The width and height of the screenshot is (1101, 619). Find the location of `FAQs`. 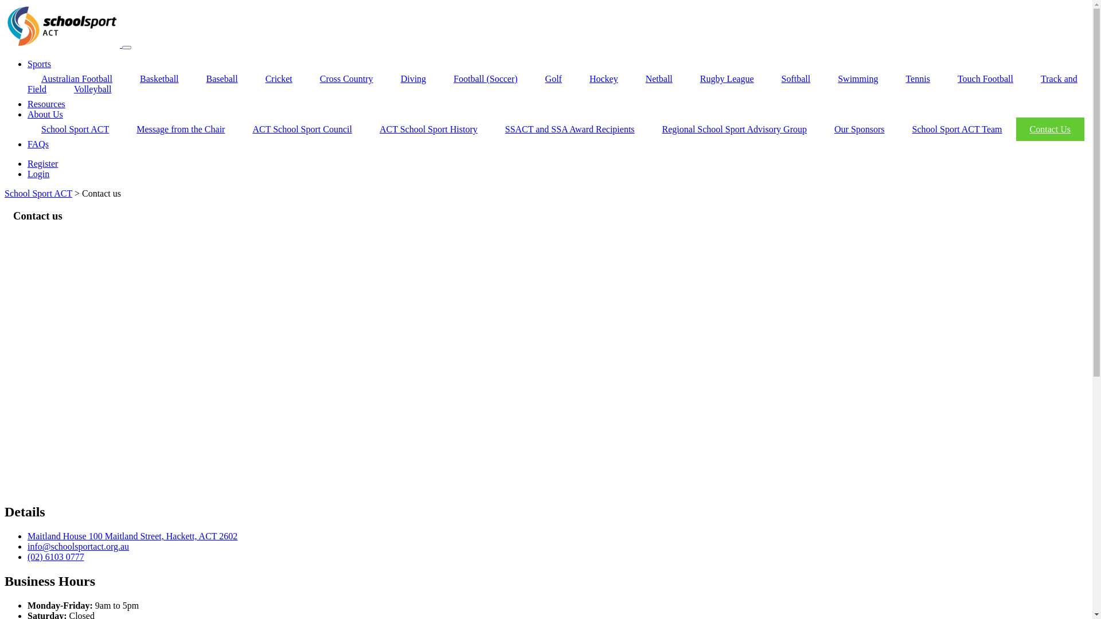

FAQs is located at coordinates (38, 144).